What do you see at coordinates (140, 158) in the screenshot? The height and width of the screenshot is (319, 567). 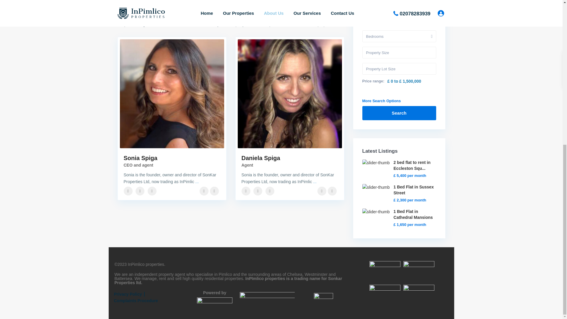 I see `Sonia Spiga` at bounding box center [140, 158].